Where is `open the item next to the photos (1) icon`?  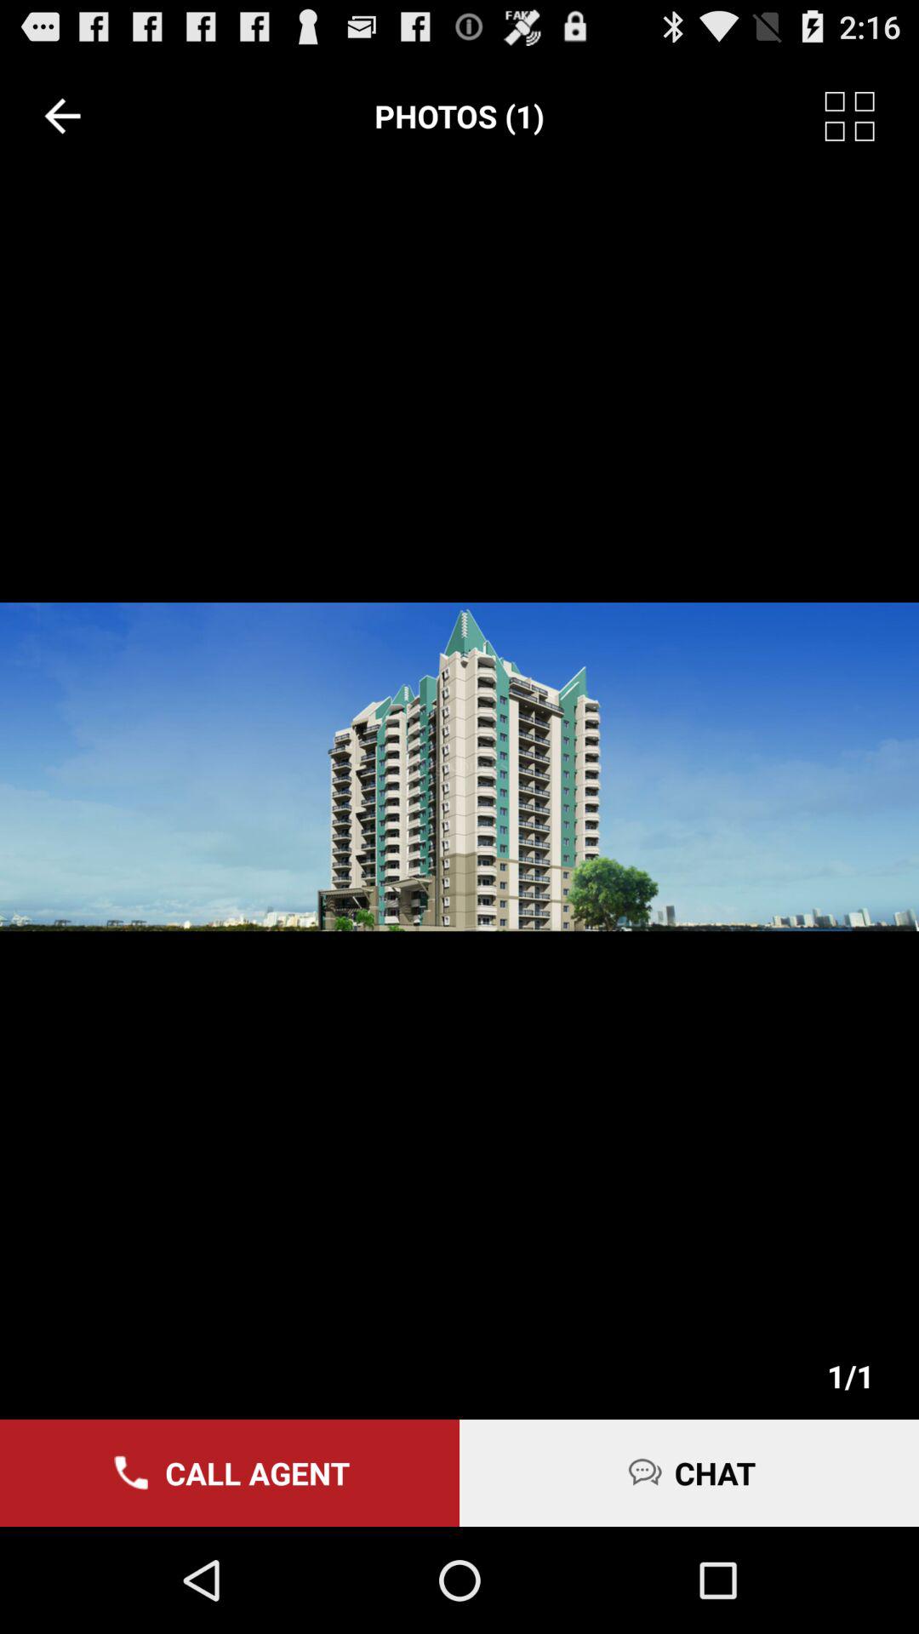
open the item next to the photos (1) icon is located at coordinates (871, 116).